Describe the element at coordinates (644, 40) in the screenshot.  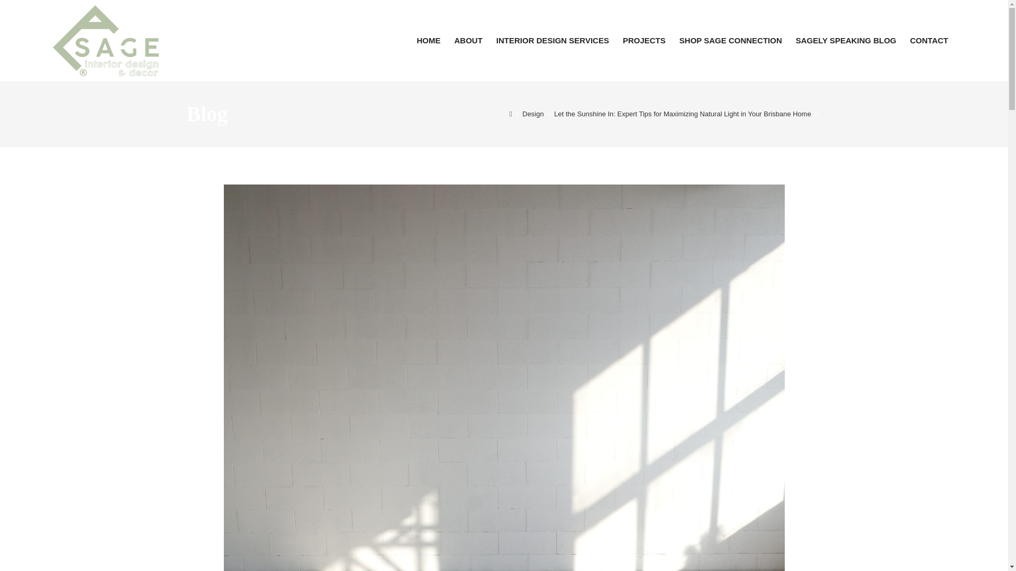
I see `PROJECTS` at that location.